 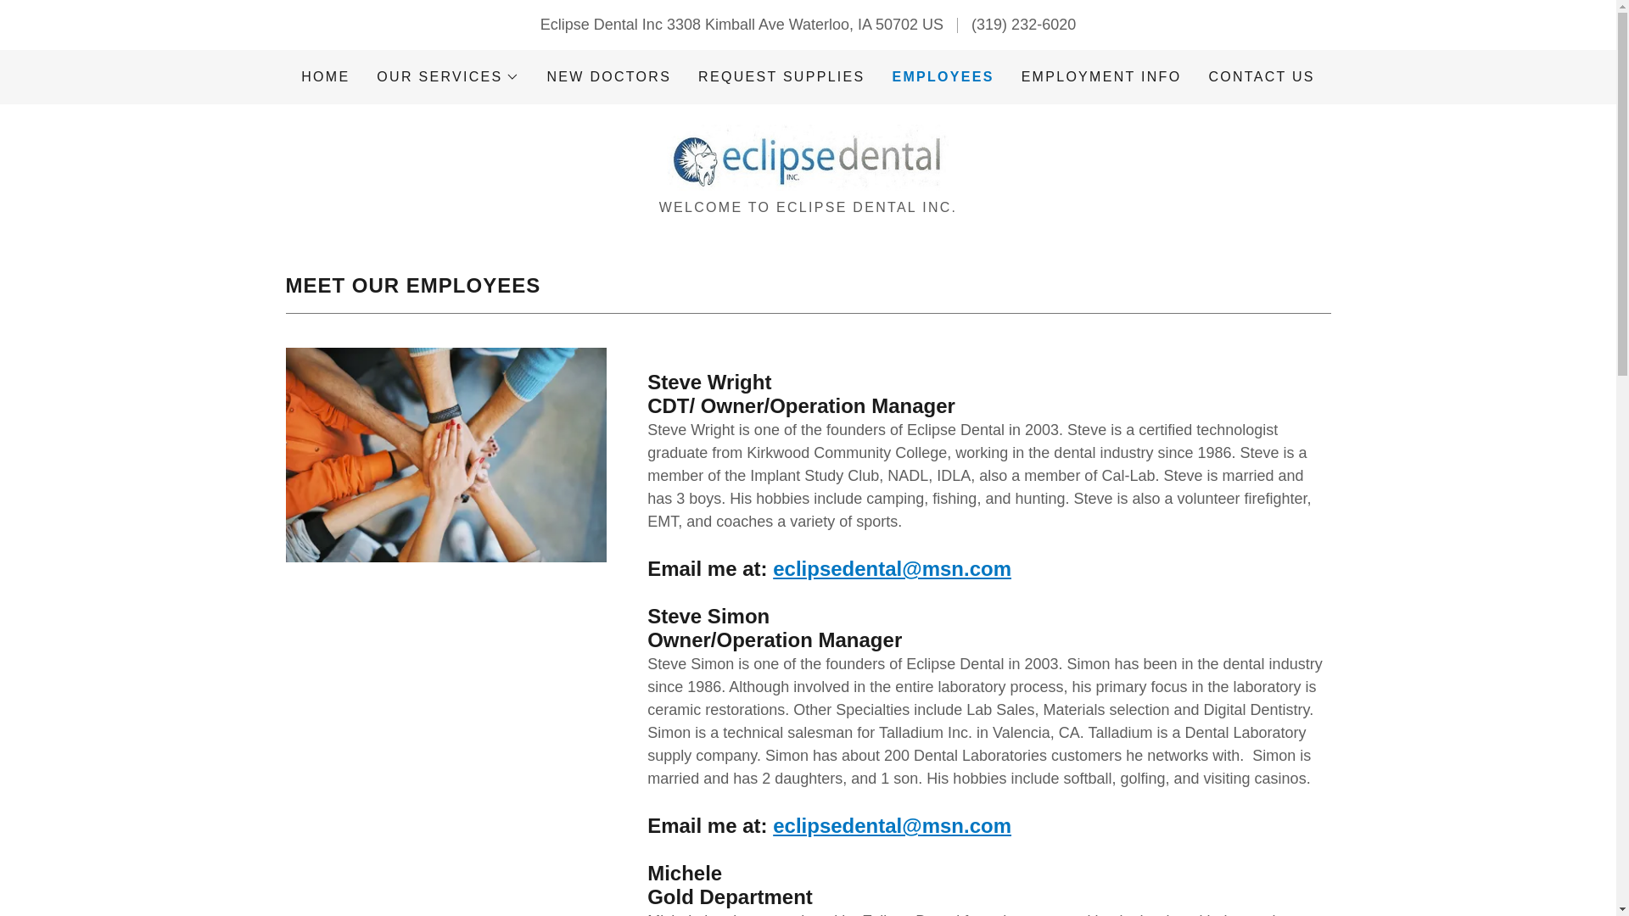 I want to click on EMPLOYMENT INFO, so click(x=1101, y=77).